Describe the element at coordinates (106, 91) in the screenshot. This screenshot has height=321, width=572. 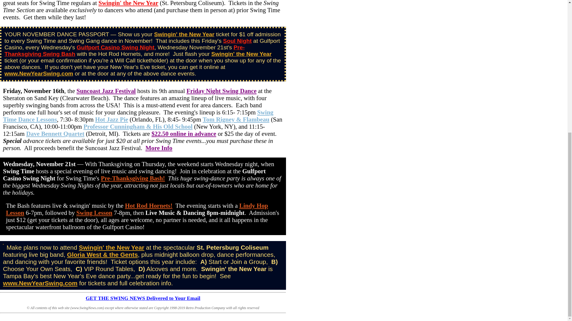
I see `Suncoast Jazz Festival` at that location.